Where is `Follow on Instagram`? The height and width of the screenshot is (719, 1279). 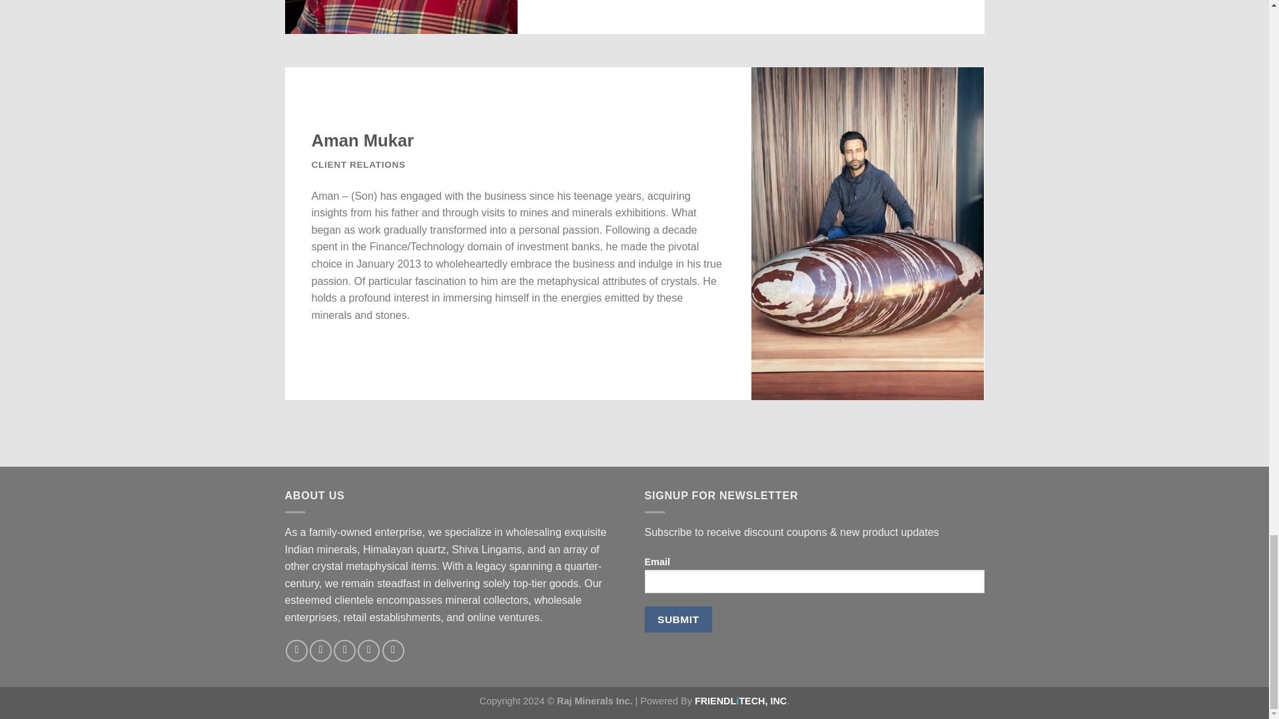
Follow on Instagram is located at coordinates (320, 650).